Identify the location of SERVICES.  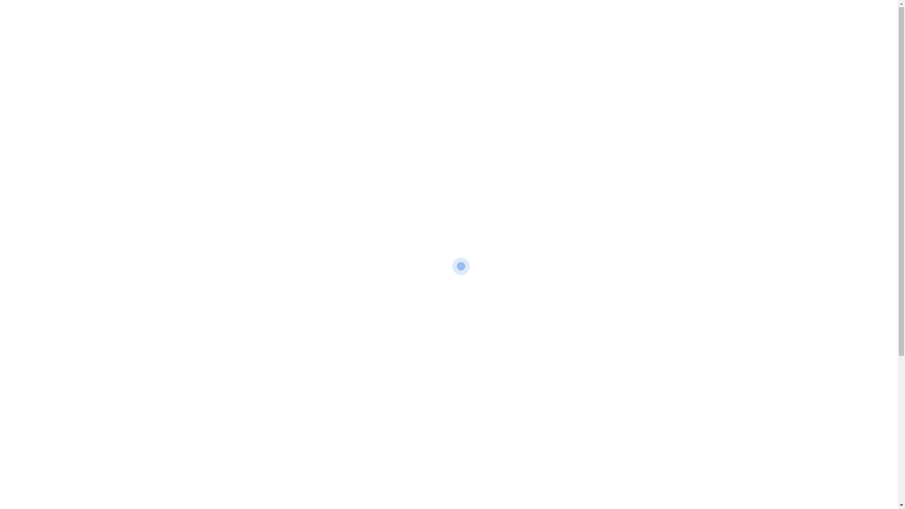
(450, 24).